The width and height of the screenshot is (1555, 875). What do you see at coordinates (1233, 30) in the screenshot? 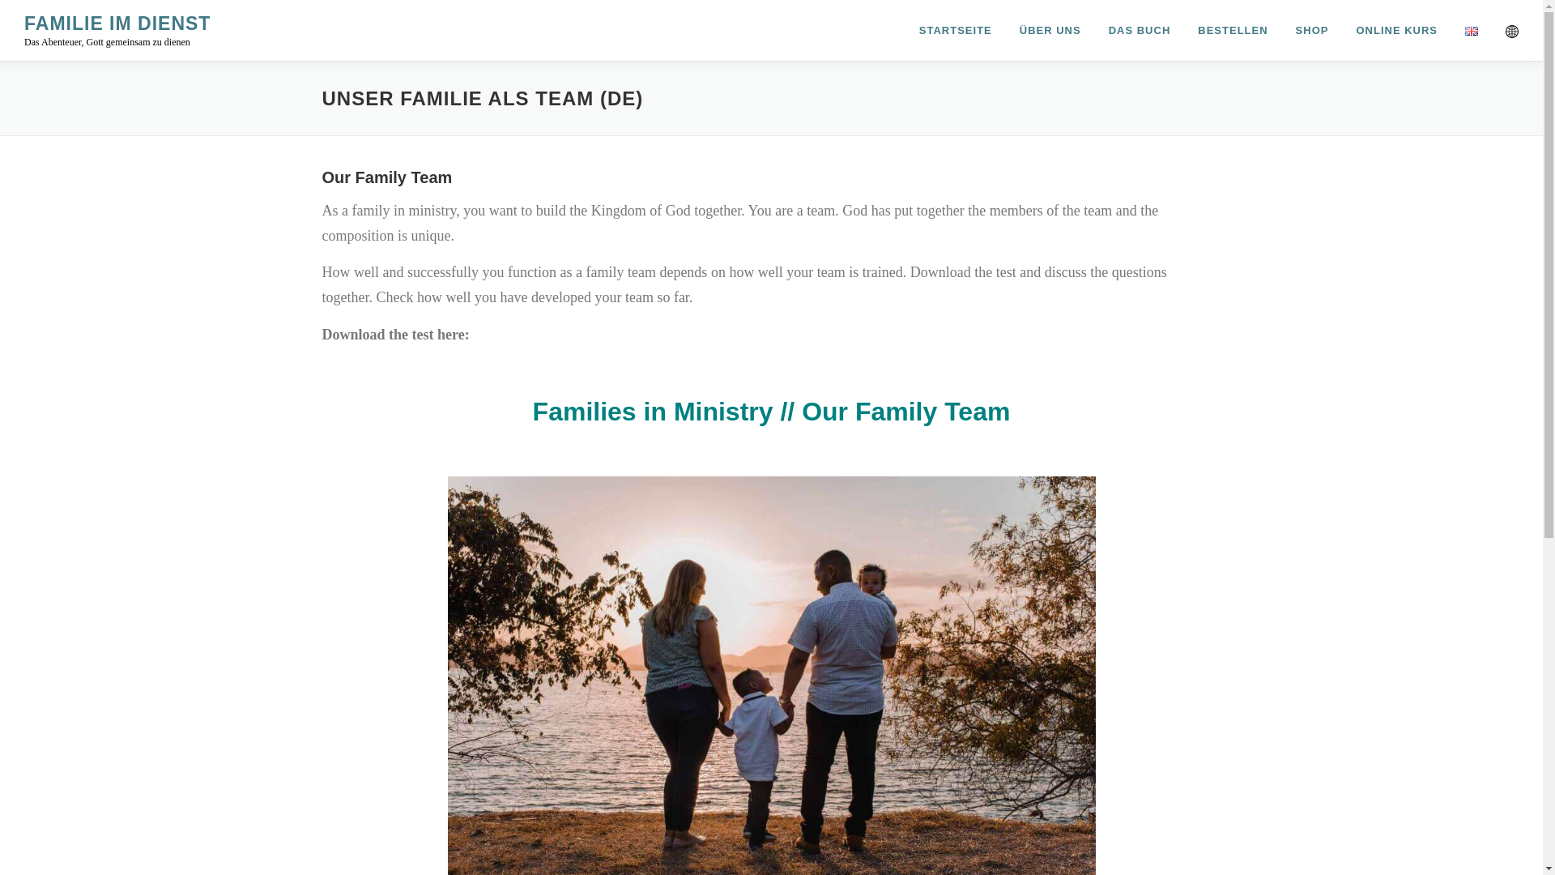
I see `BESTELLEN` at bounding box center [1233, 30].